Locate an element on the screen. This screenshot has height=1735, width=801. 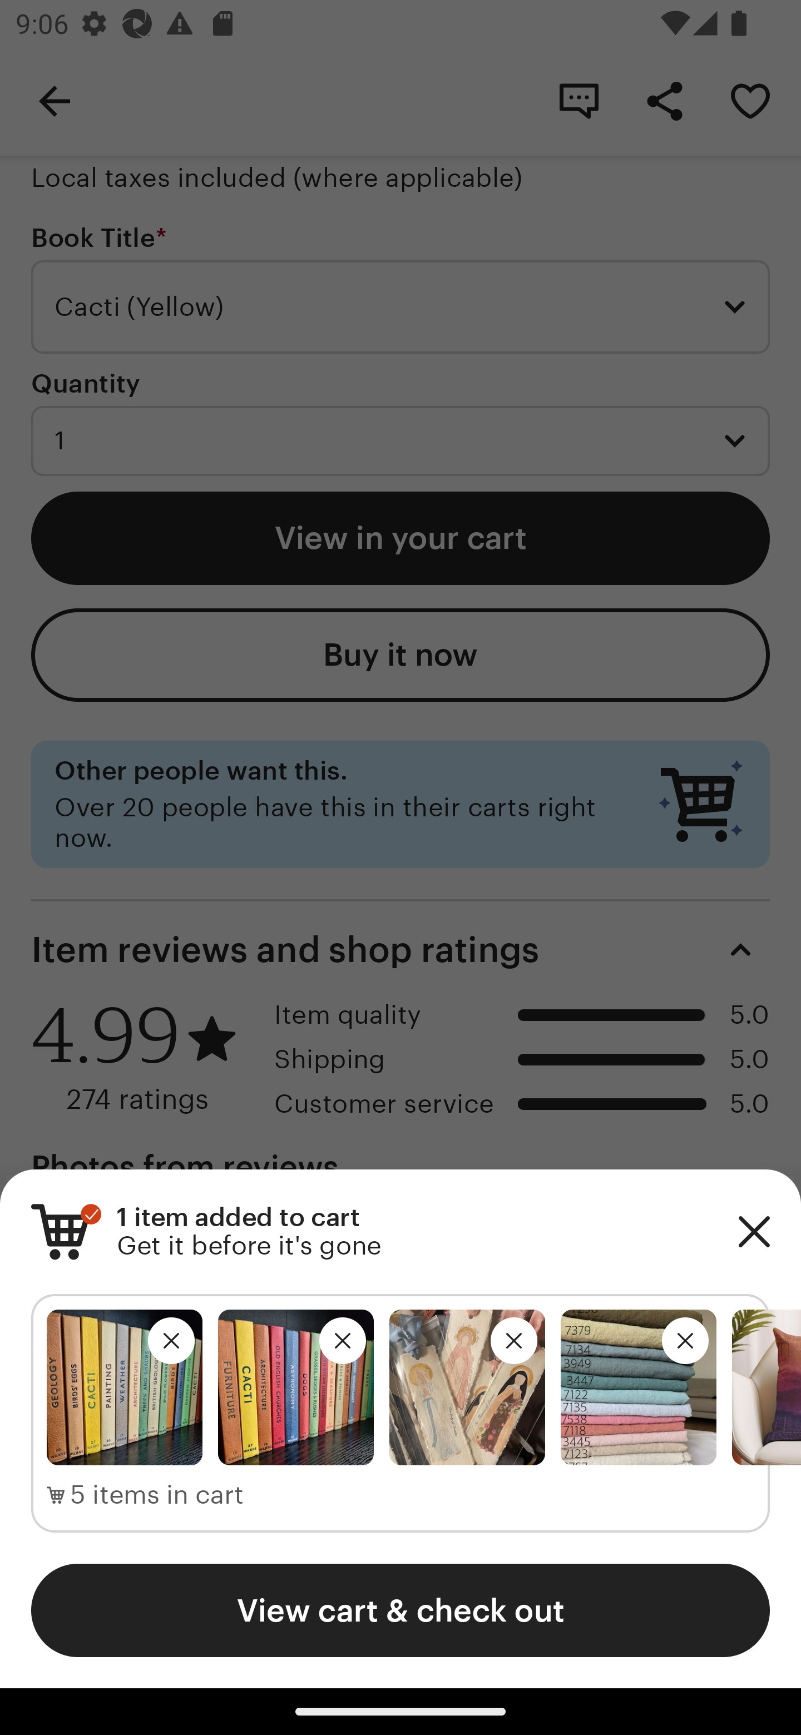
5 items in cart is located at coordinates (145, 1495).